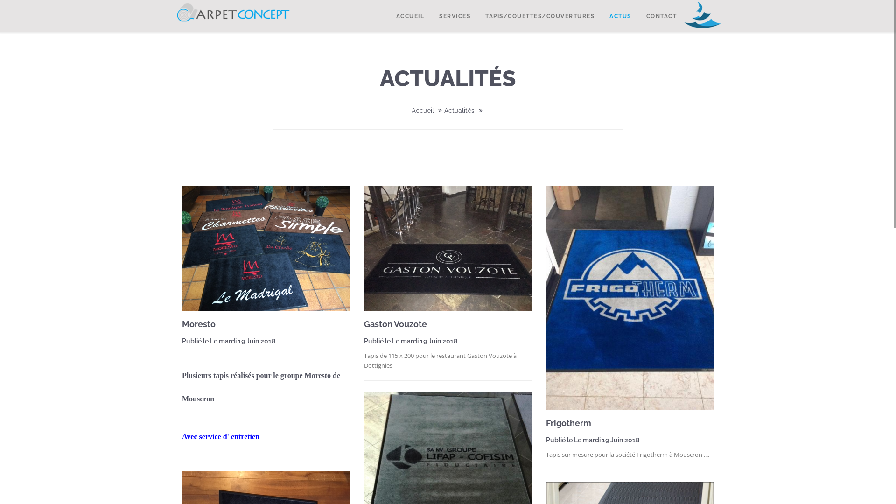 The image size is (896, 504). Describe the element at coordinates (396, 324) in the screenshot. I see `Gaston Vouzote` at that location.